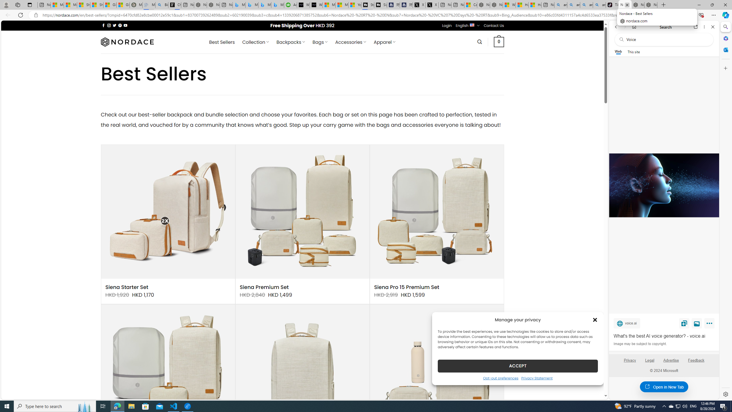 This screenshot has width=732, height=412. I want to click on Chloe Sorvino, so click(175, 5).